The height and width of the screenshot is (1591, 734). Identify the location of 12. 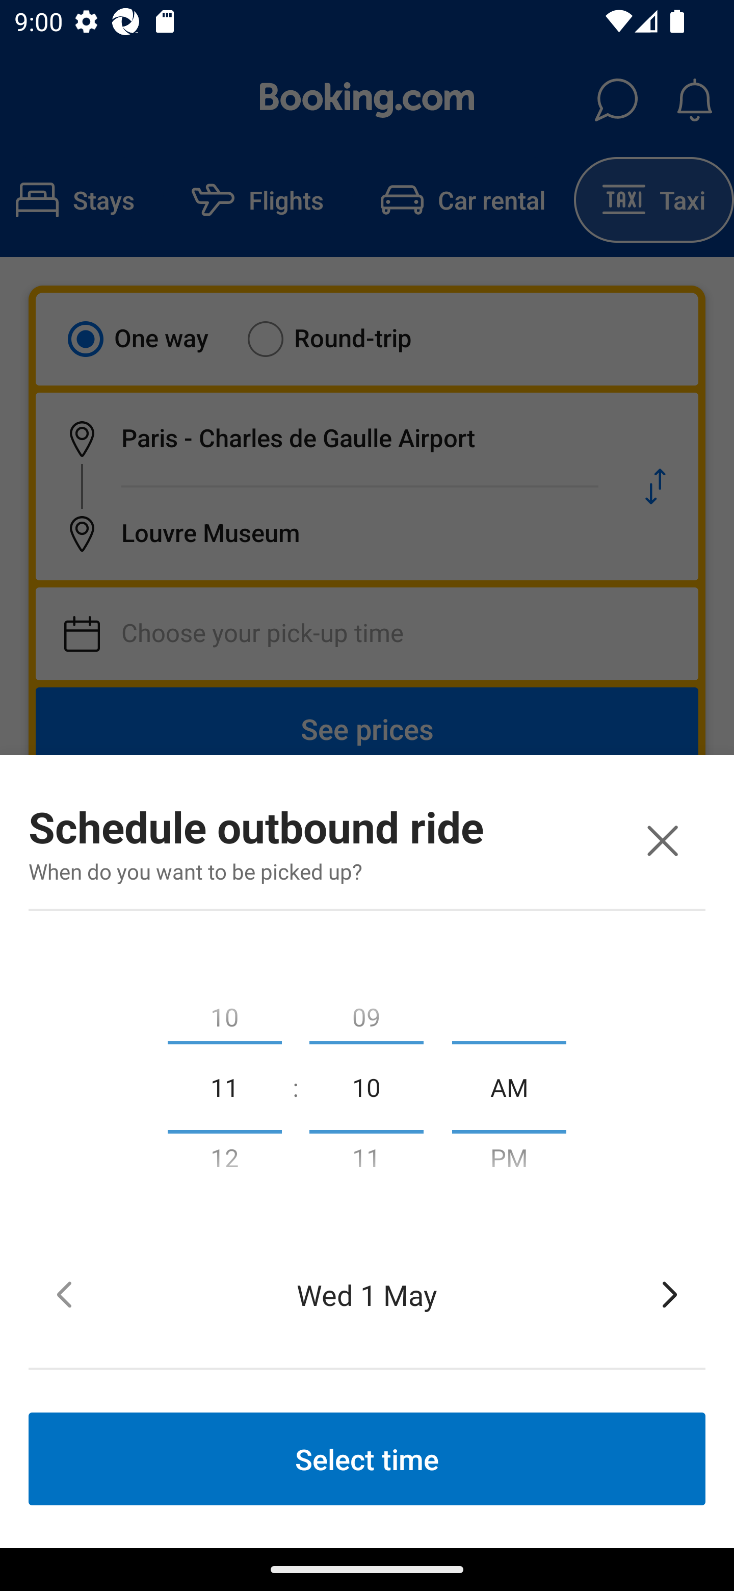
(224, 1162).